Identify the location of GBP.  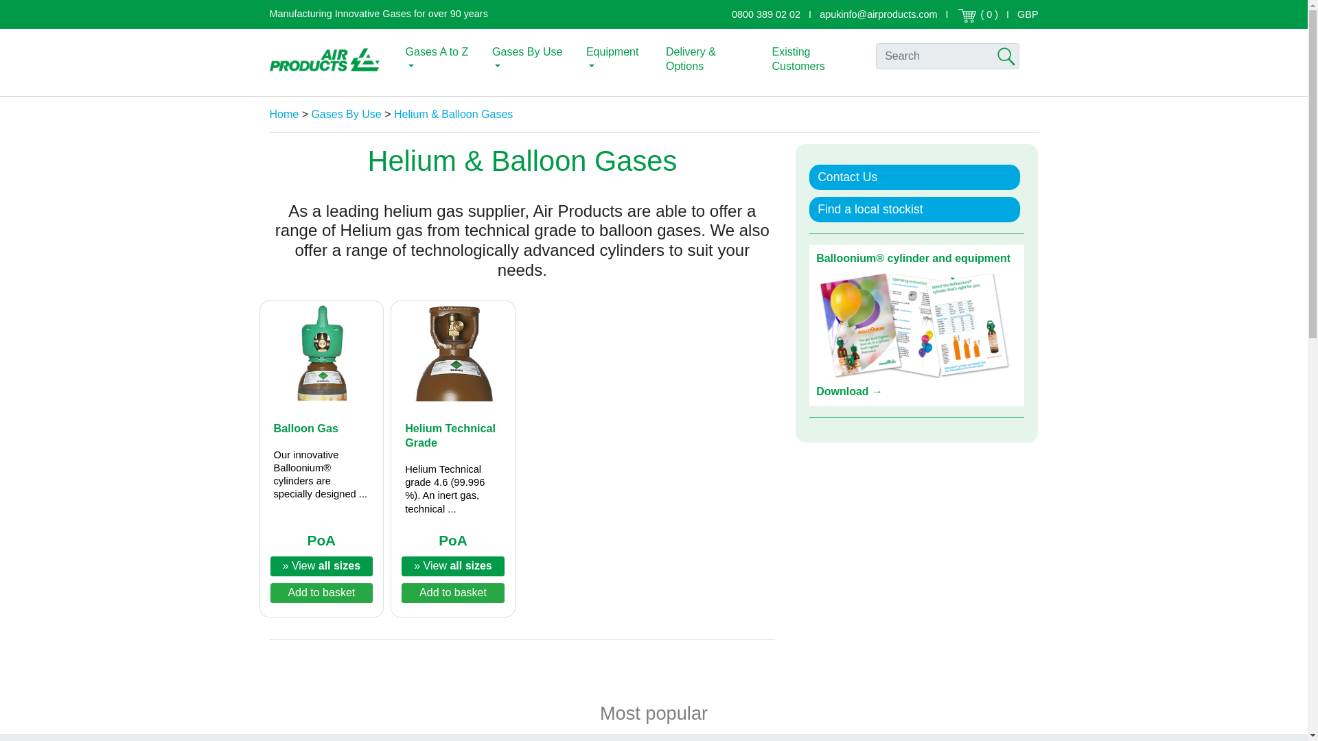
(1028, 14).